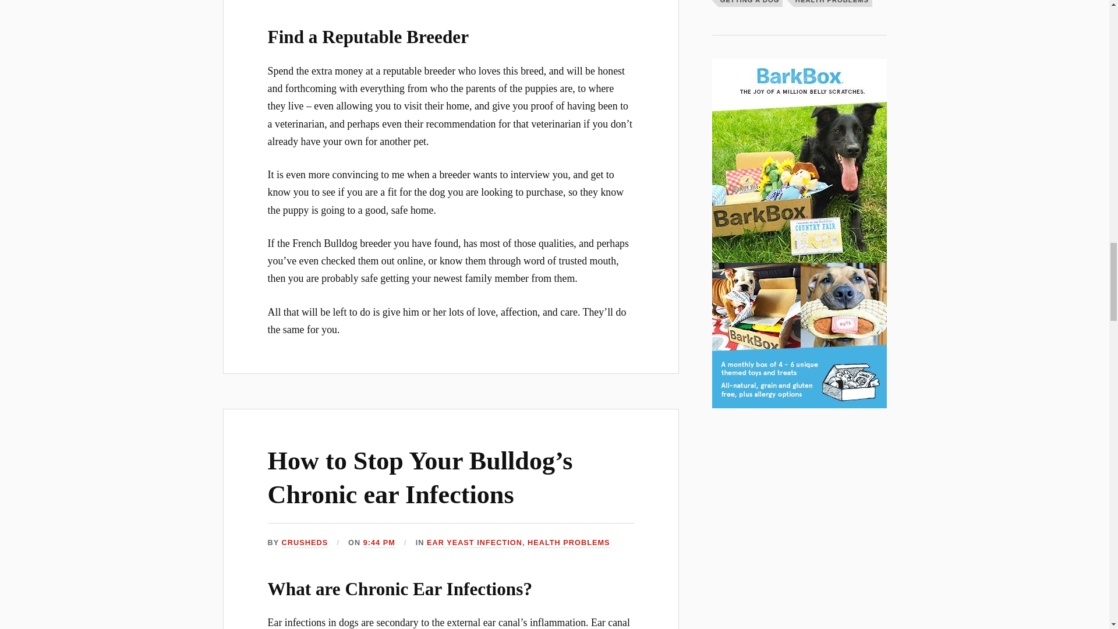 This screenshot has width=1118, height=629. Describe the element at coordinates (474, 543) in the screenshot. I see `EAR YEAST INFECTION` at that location.